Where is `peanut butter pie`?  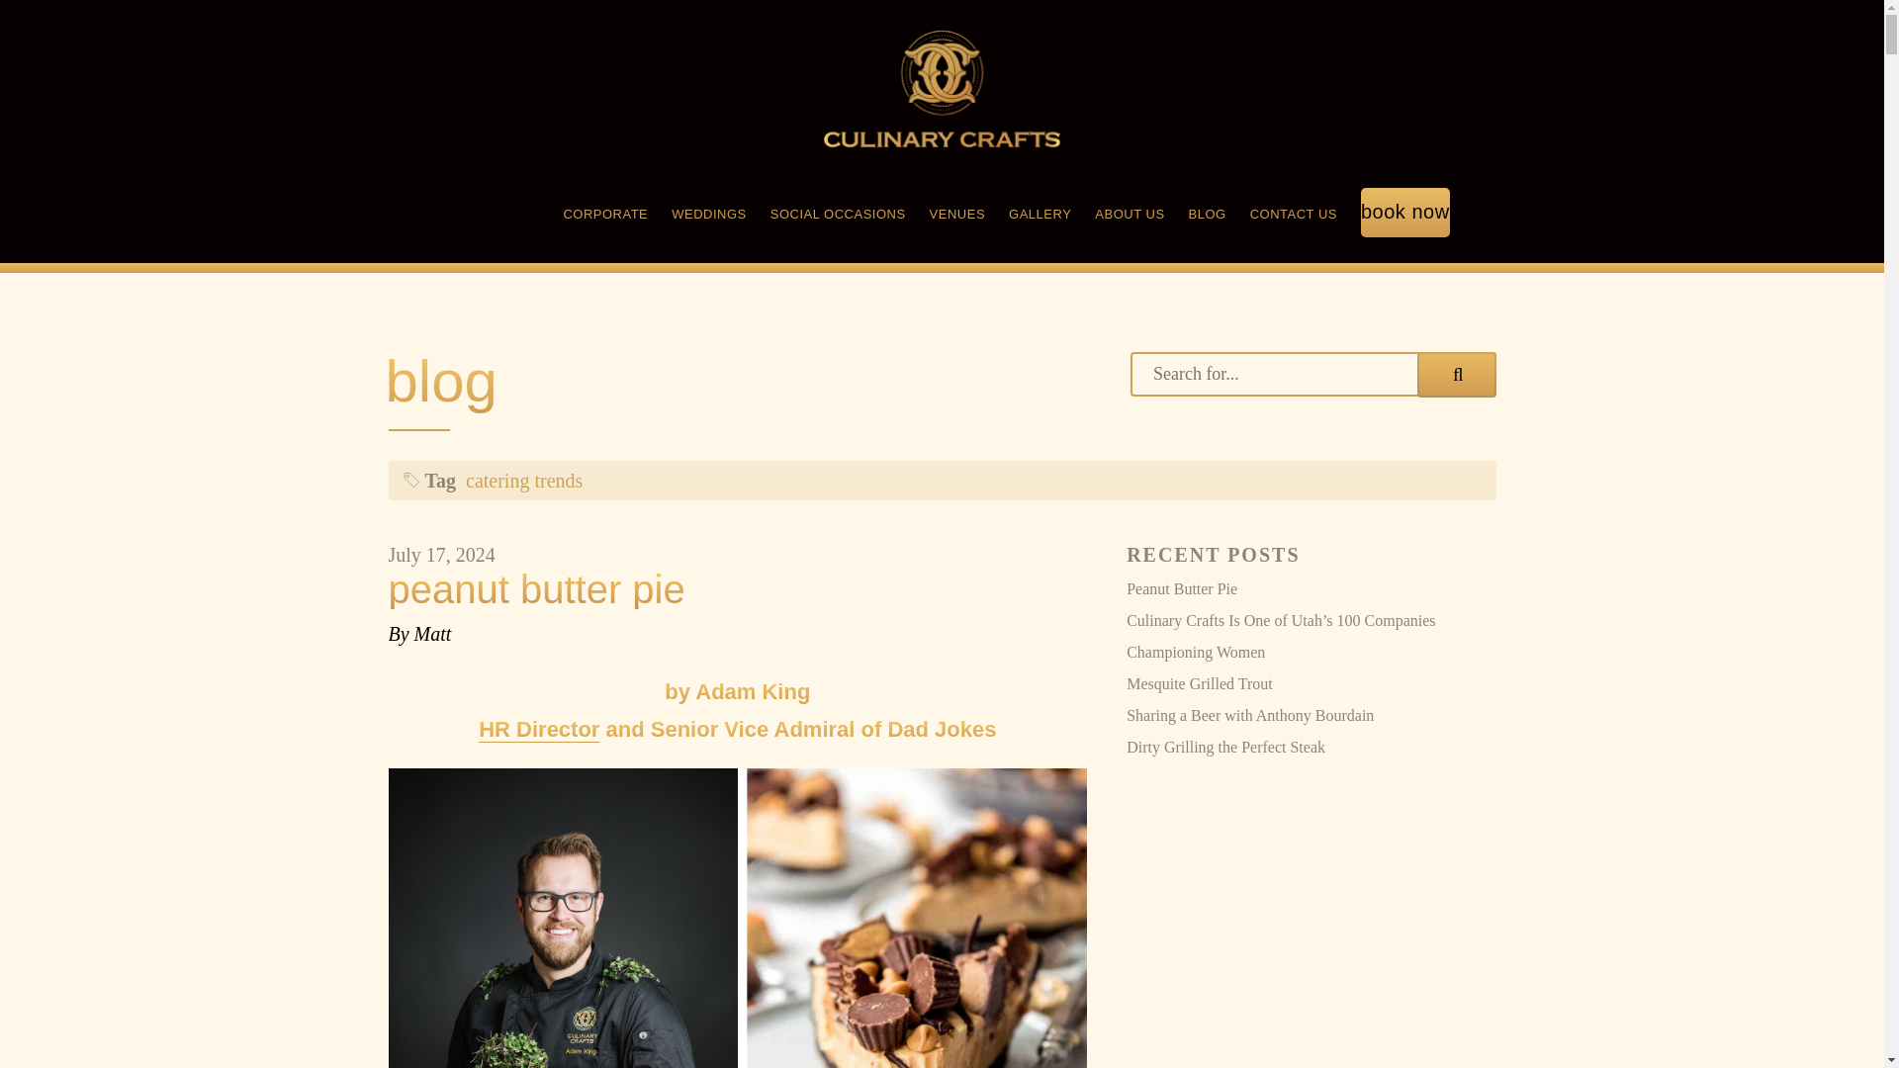
peanut butter pie is located at coordinates (736, 588).